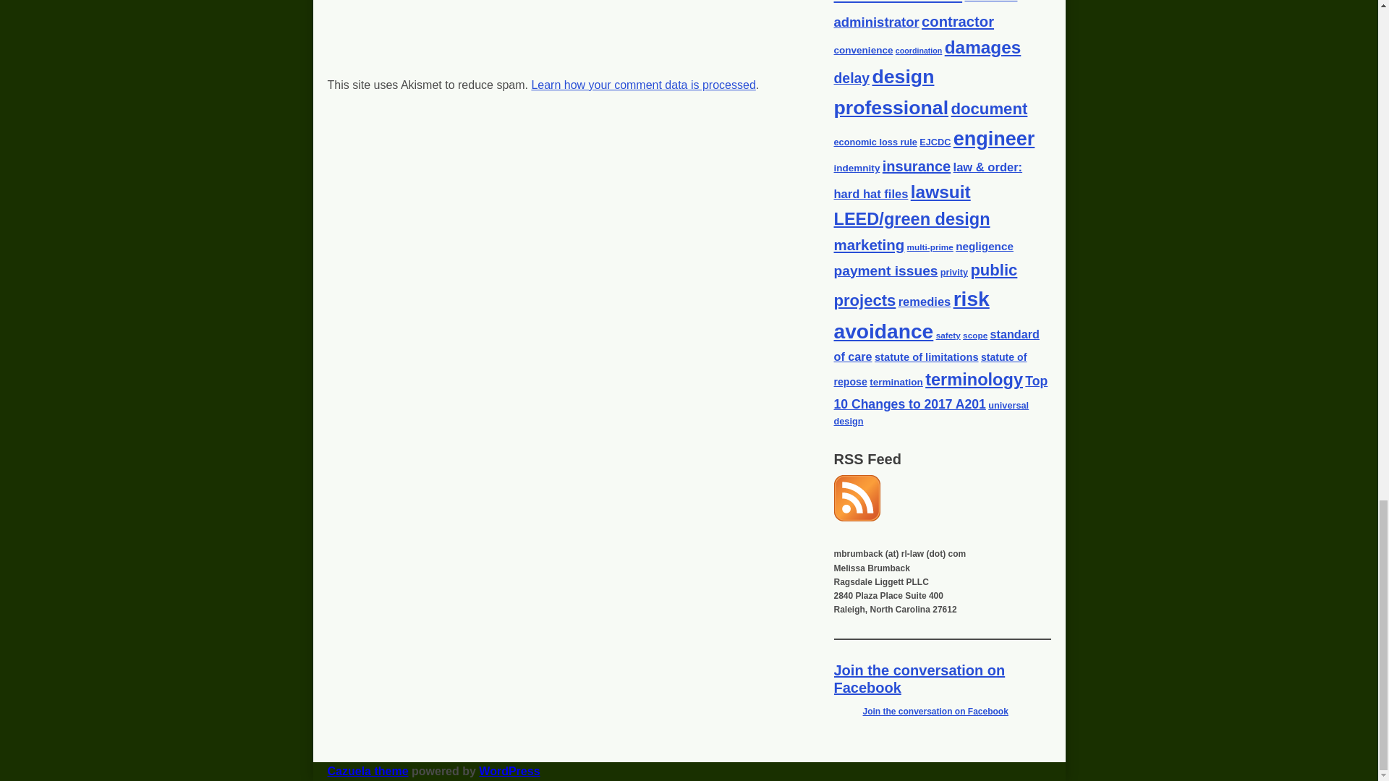 The image size is (1389, 781). What do you see at coordinates (642, 85) in the screenshot?
I see `Learn how your comment data is processed` at bounding box center [642, 85].